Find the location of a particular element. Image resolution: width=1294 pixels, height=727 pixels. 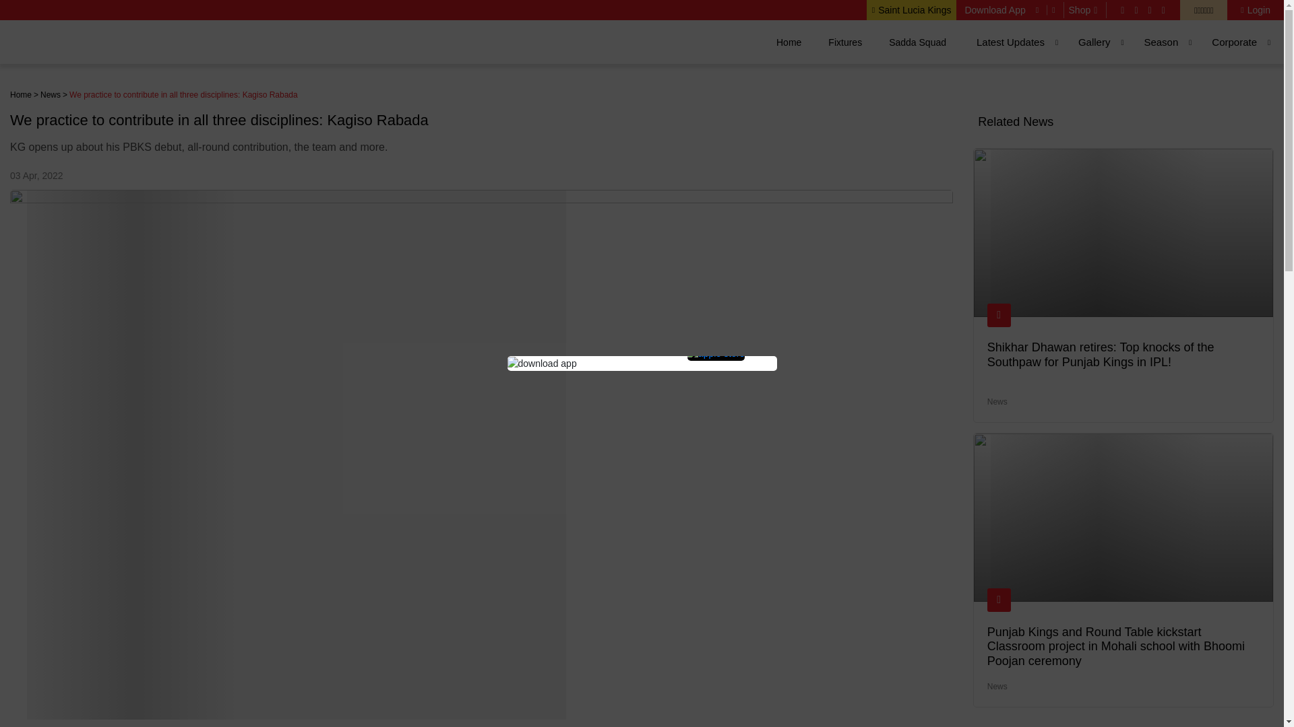

Shop is located at coordinates (1085, 10).